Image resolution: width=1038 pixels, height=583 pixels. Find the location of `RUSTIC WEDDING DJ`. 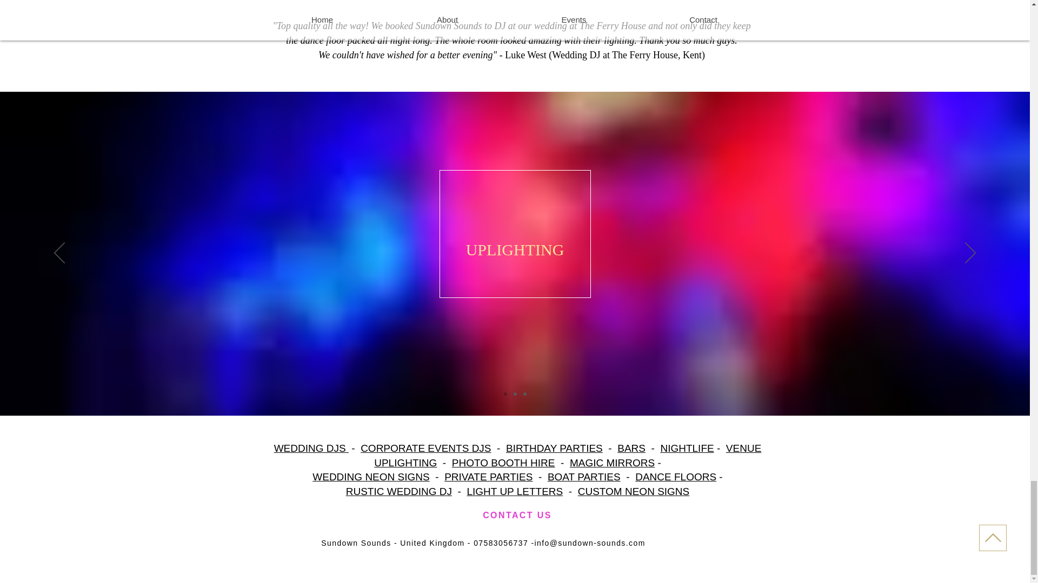

RUSTIC WEDDING DJ is located at coordinates (398, 491).